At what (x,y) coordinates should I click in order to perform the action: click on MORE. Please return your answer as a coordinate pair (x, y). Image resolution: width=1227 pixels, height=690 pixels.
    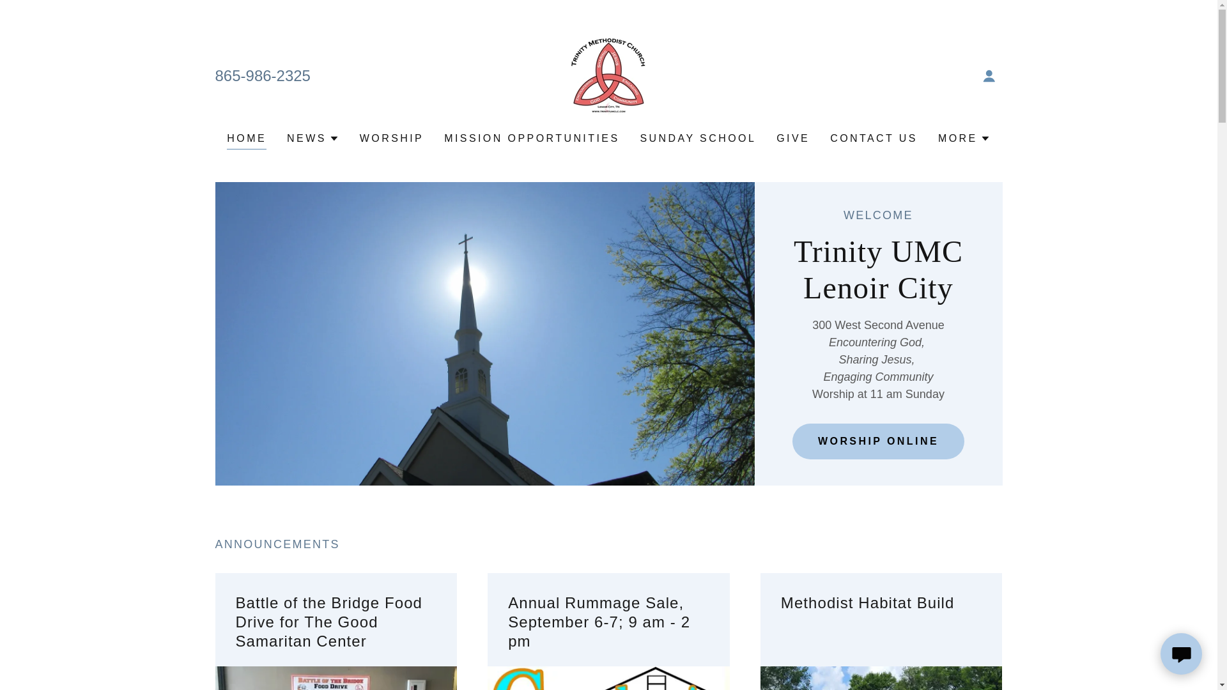
    Looking at the image, I should click on (964, 138).